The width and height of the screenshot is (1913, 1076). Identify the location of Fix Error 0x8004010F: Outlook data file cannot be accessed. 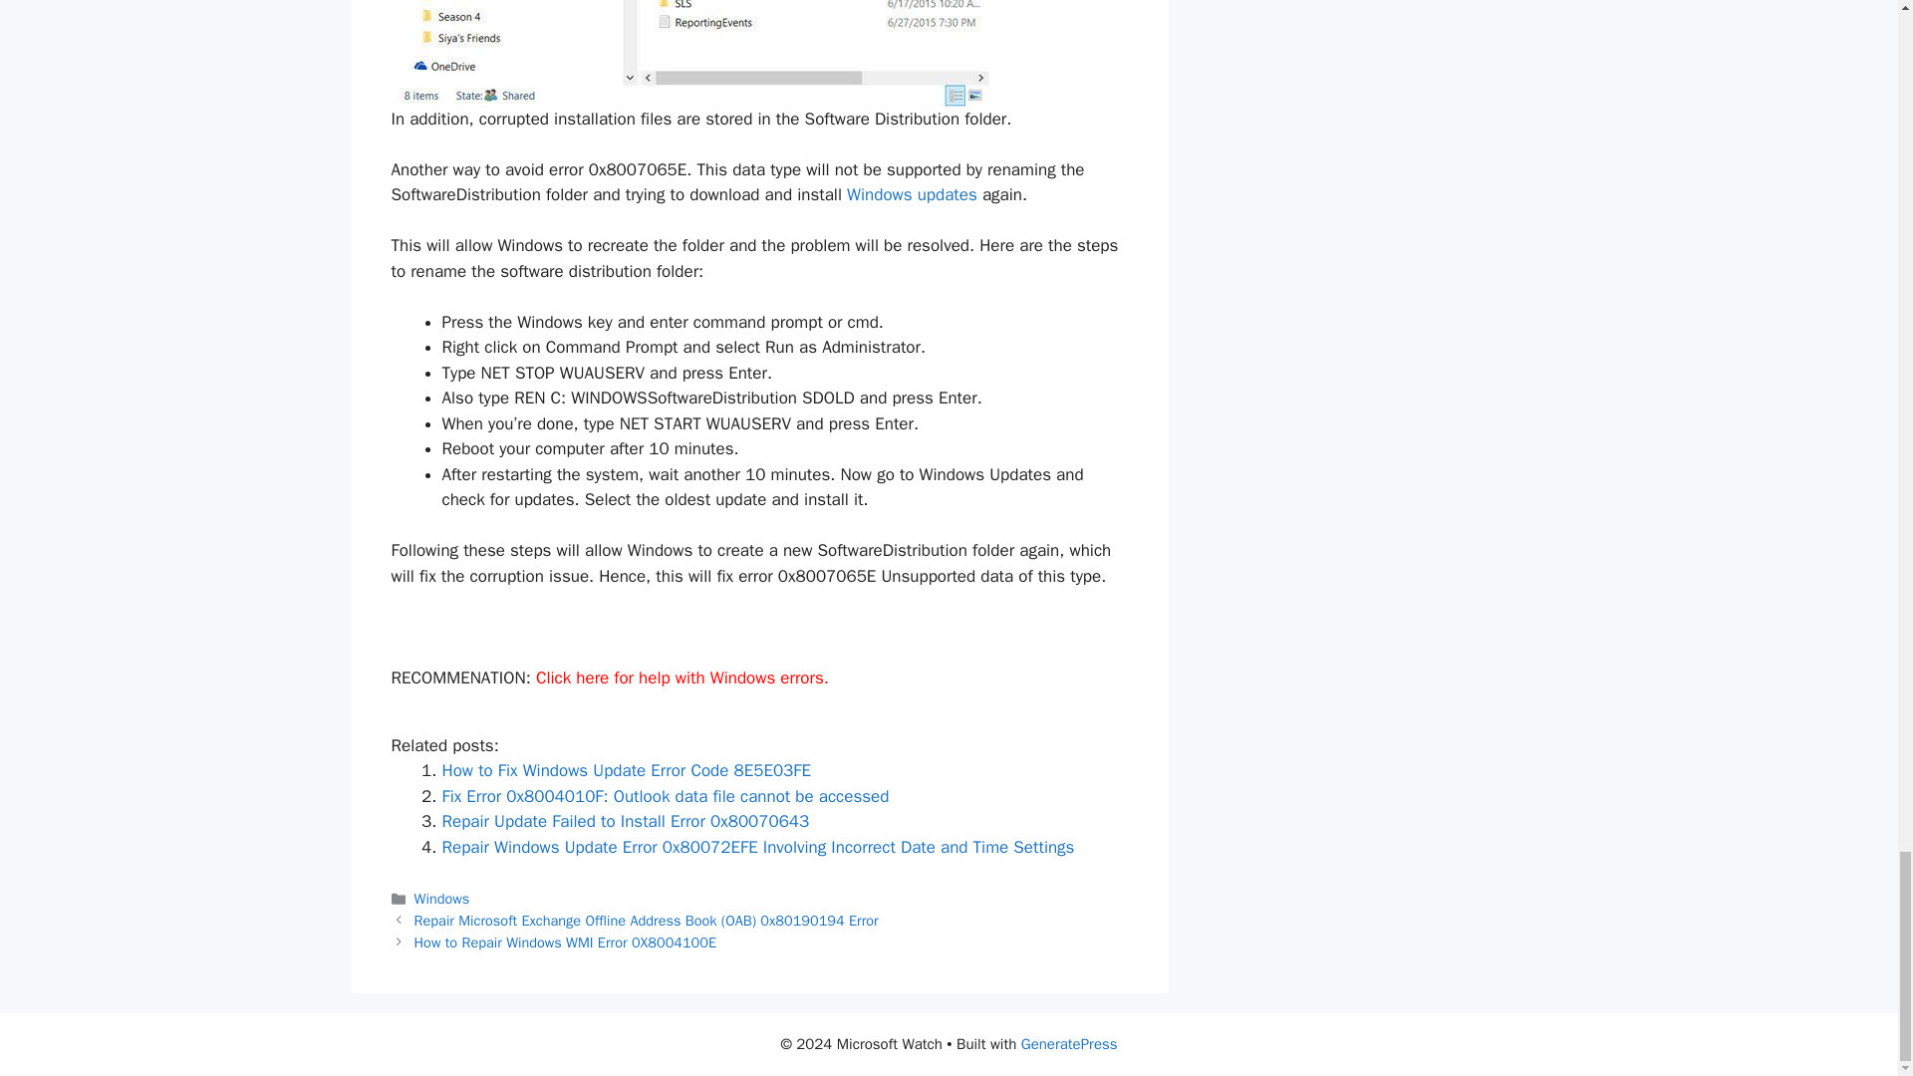
(666, 797).